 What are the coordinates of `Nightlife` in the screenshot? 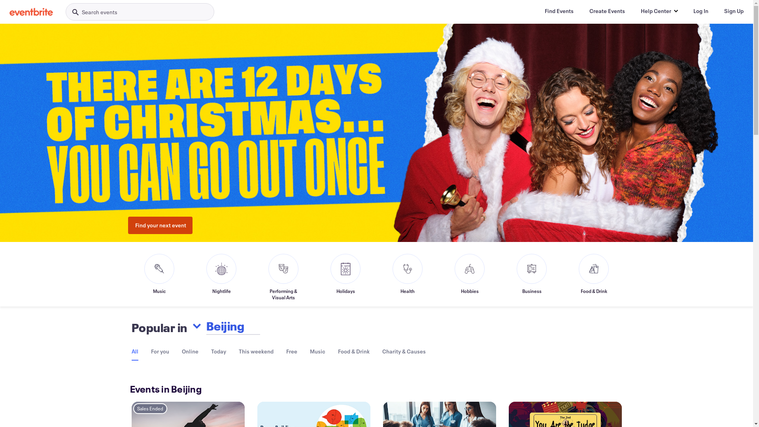 It's located at (221, 277).